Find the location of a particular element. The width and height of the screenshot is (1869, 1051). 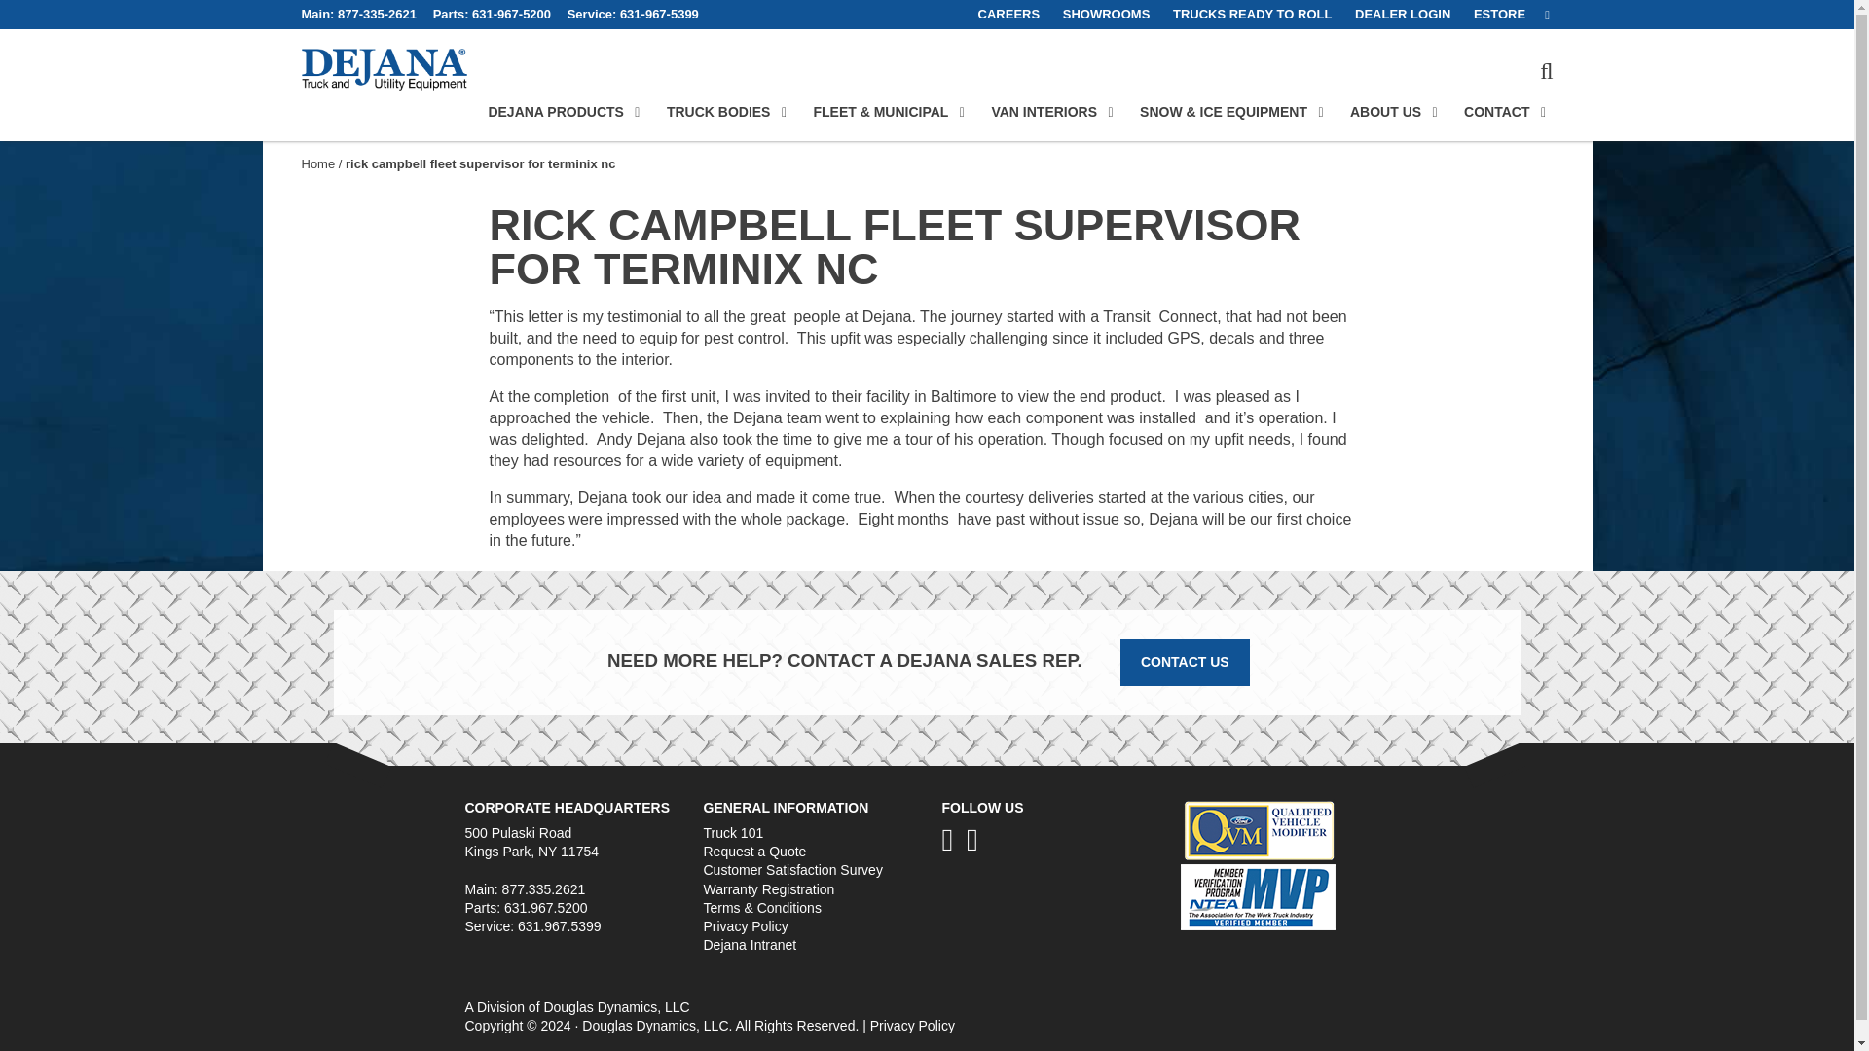

Submenu for Truck Bodies is located at coordinates (783, 113).